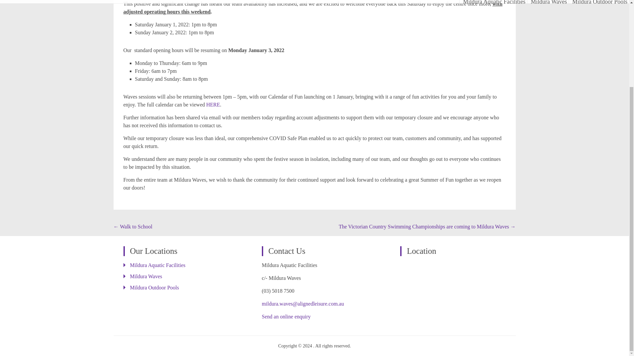 This screenshot has height=356, width=634. Describe the element at coordinates (158, 265) in the screenshot. I see `Mildura Aquatic Facilities` at that location.